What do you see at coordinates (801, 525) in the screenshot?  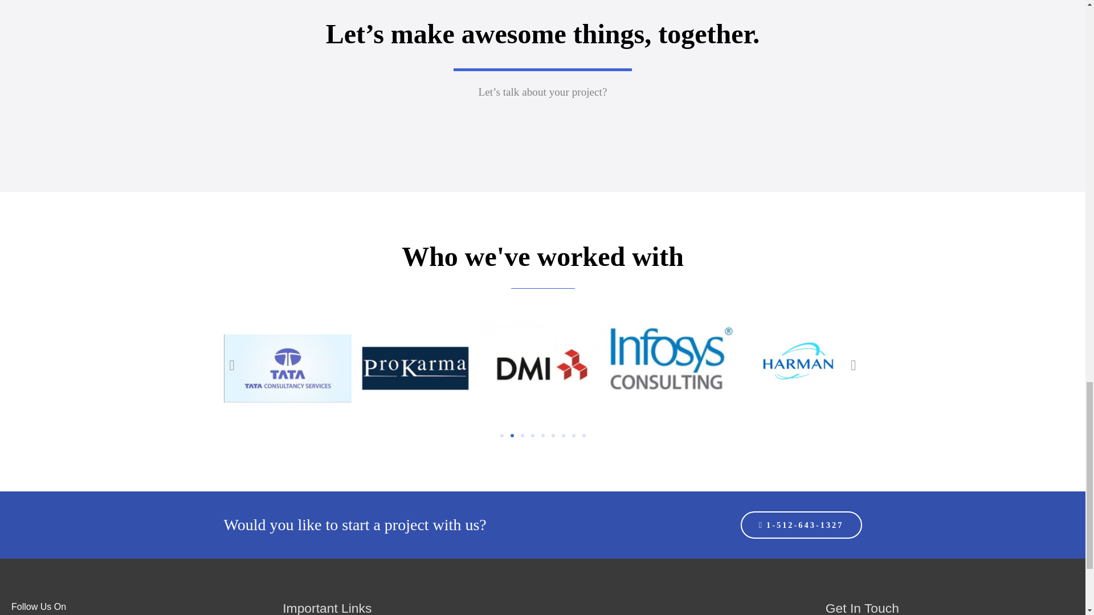 I see `1-512-643-1327` at bounding box center [801, 525].